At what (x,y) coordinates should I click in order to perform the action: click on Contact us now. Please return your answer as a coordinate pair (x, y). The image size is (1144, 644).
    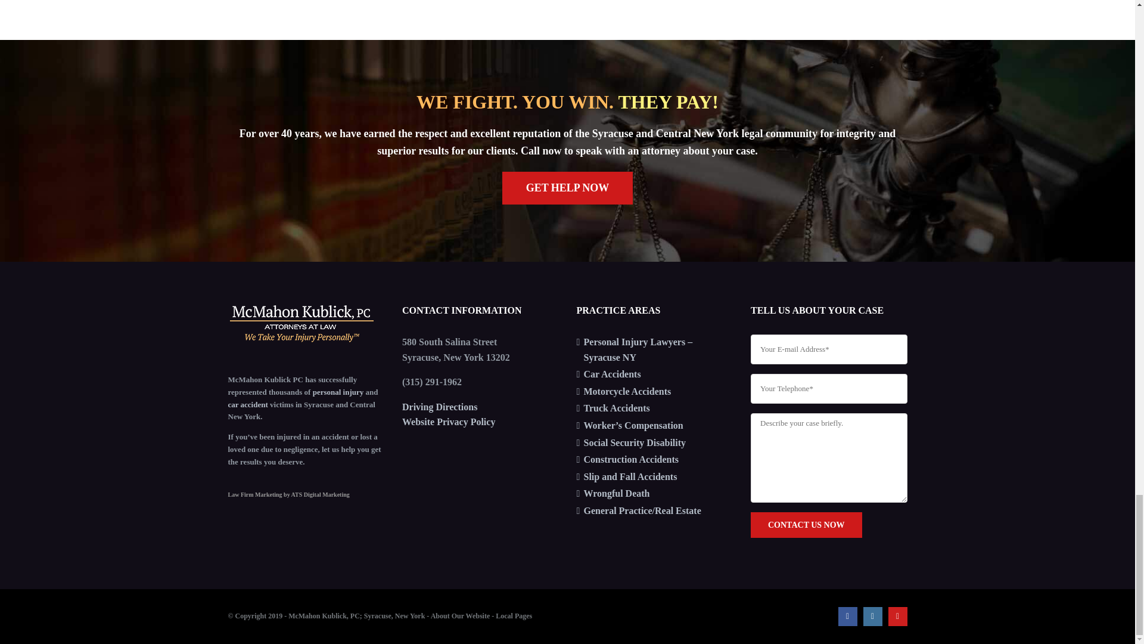
    Looking at the image, I should click on (806, 525).